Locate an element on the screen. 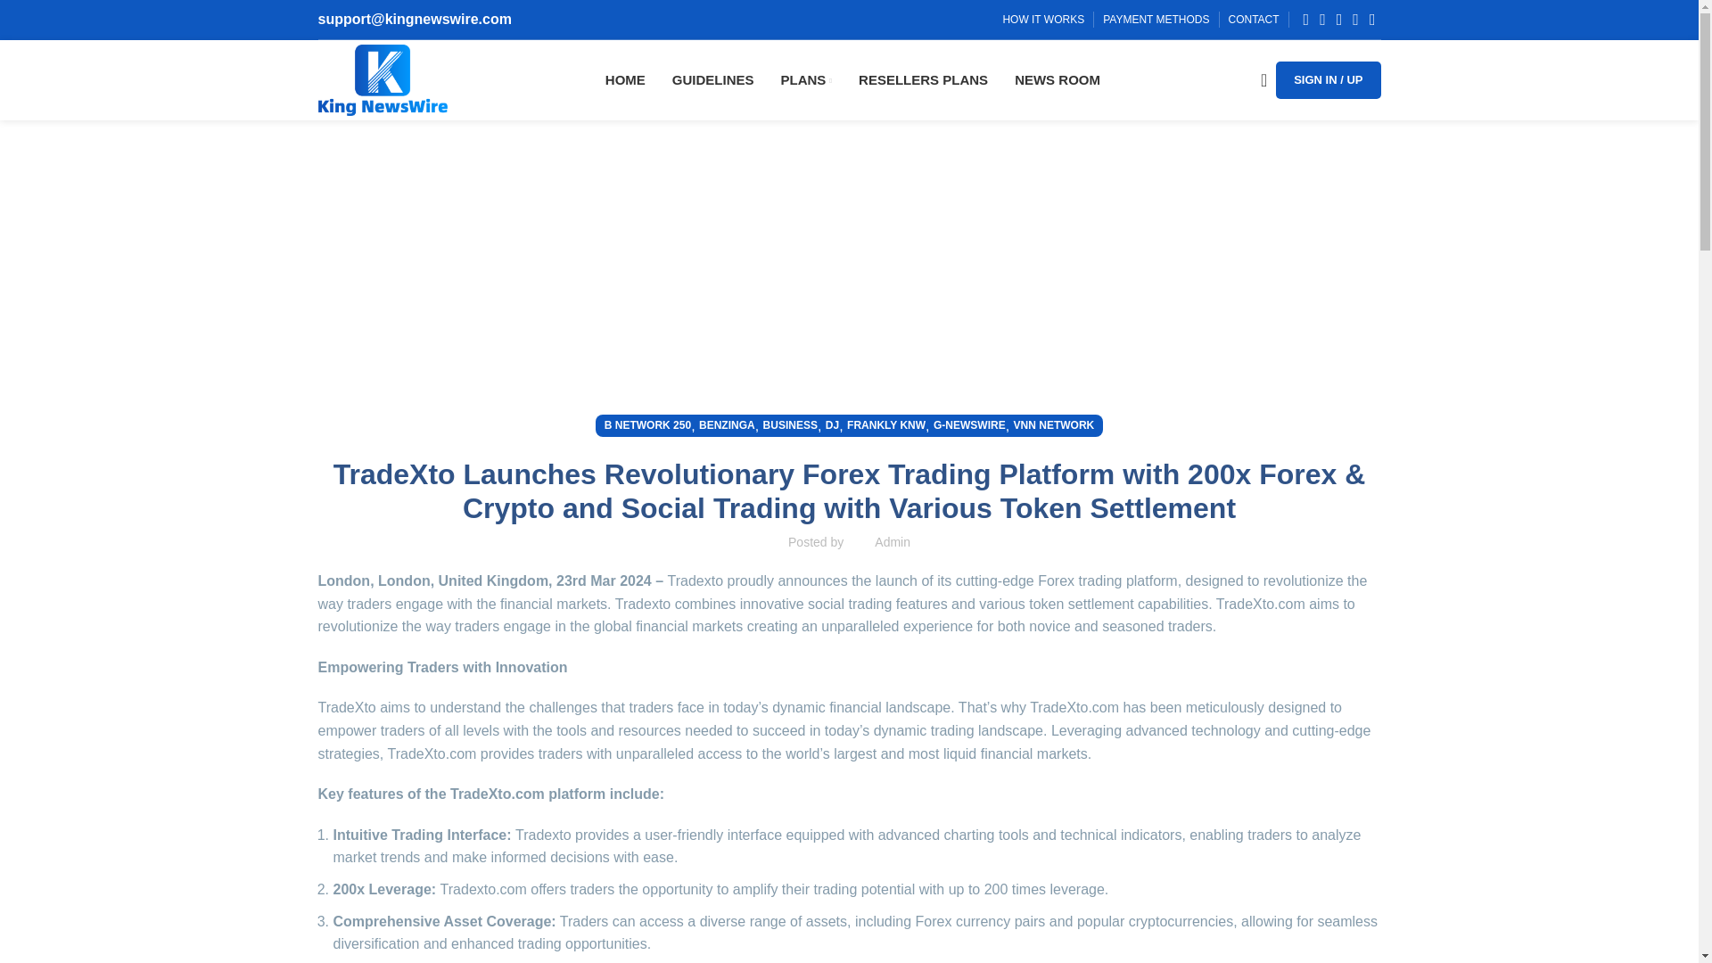 This screenshot has width=1712, height=963. HOW IT WORKS is located at coordinates (1042, 20).